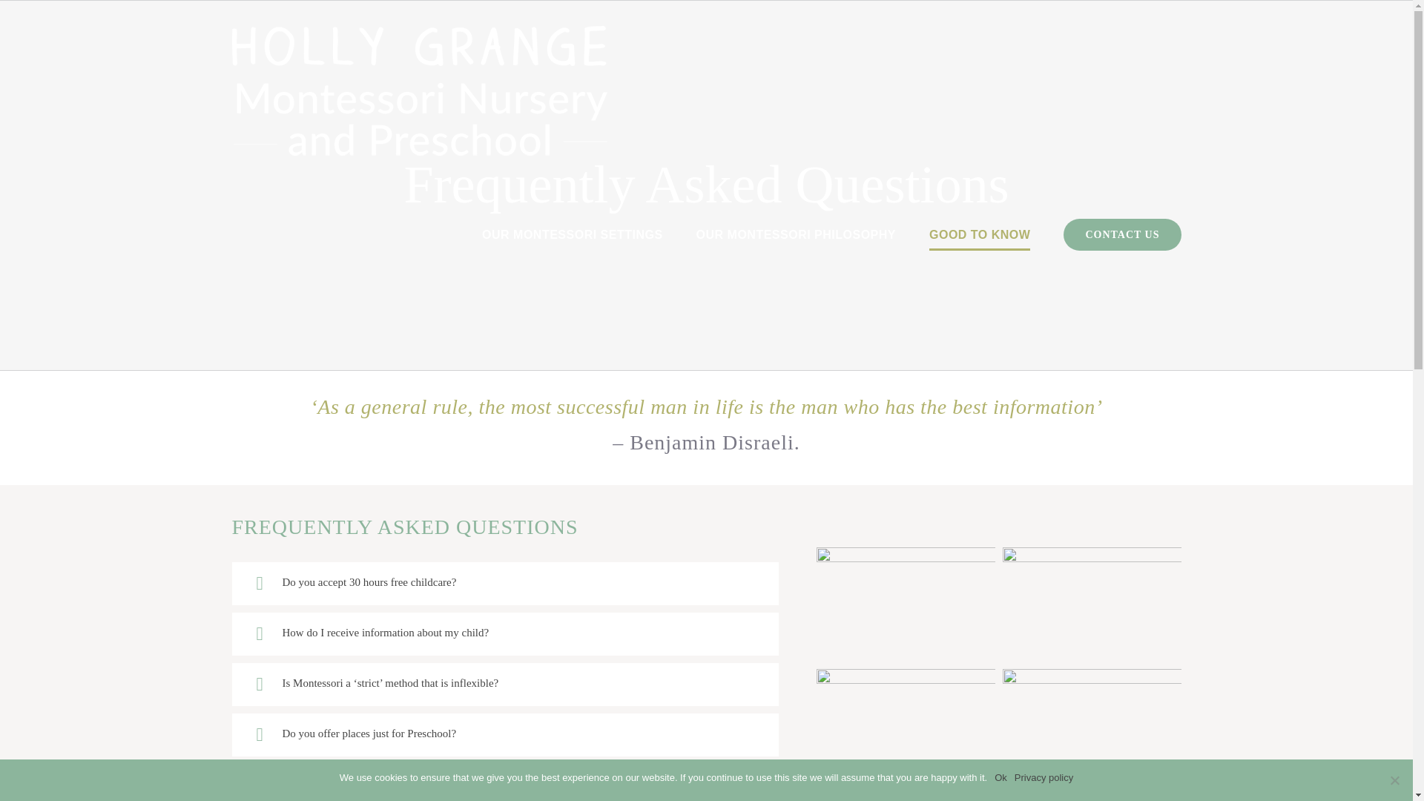 This screenshot has height=801, width=1424. What do you see at coordinates (1092, 725) in the screenshot?
I see `hgm02` at bounding box center [1092, 725].